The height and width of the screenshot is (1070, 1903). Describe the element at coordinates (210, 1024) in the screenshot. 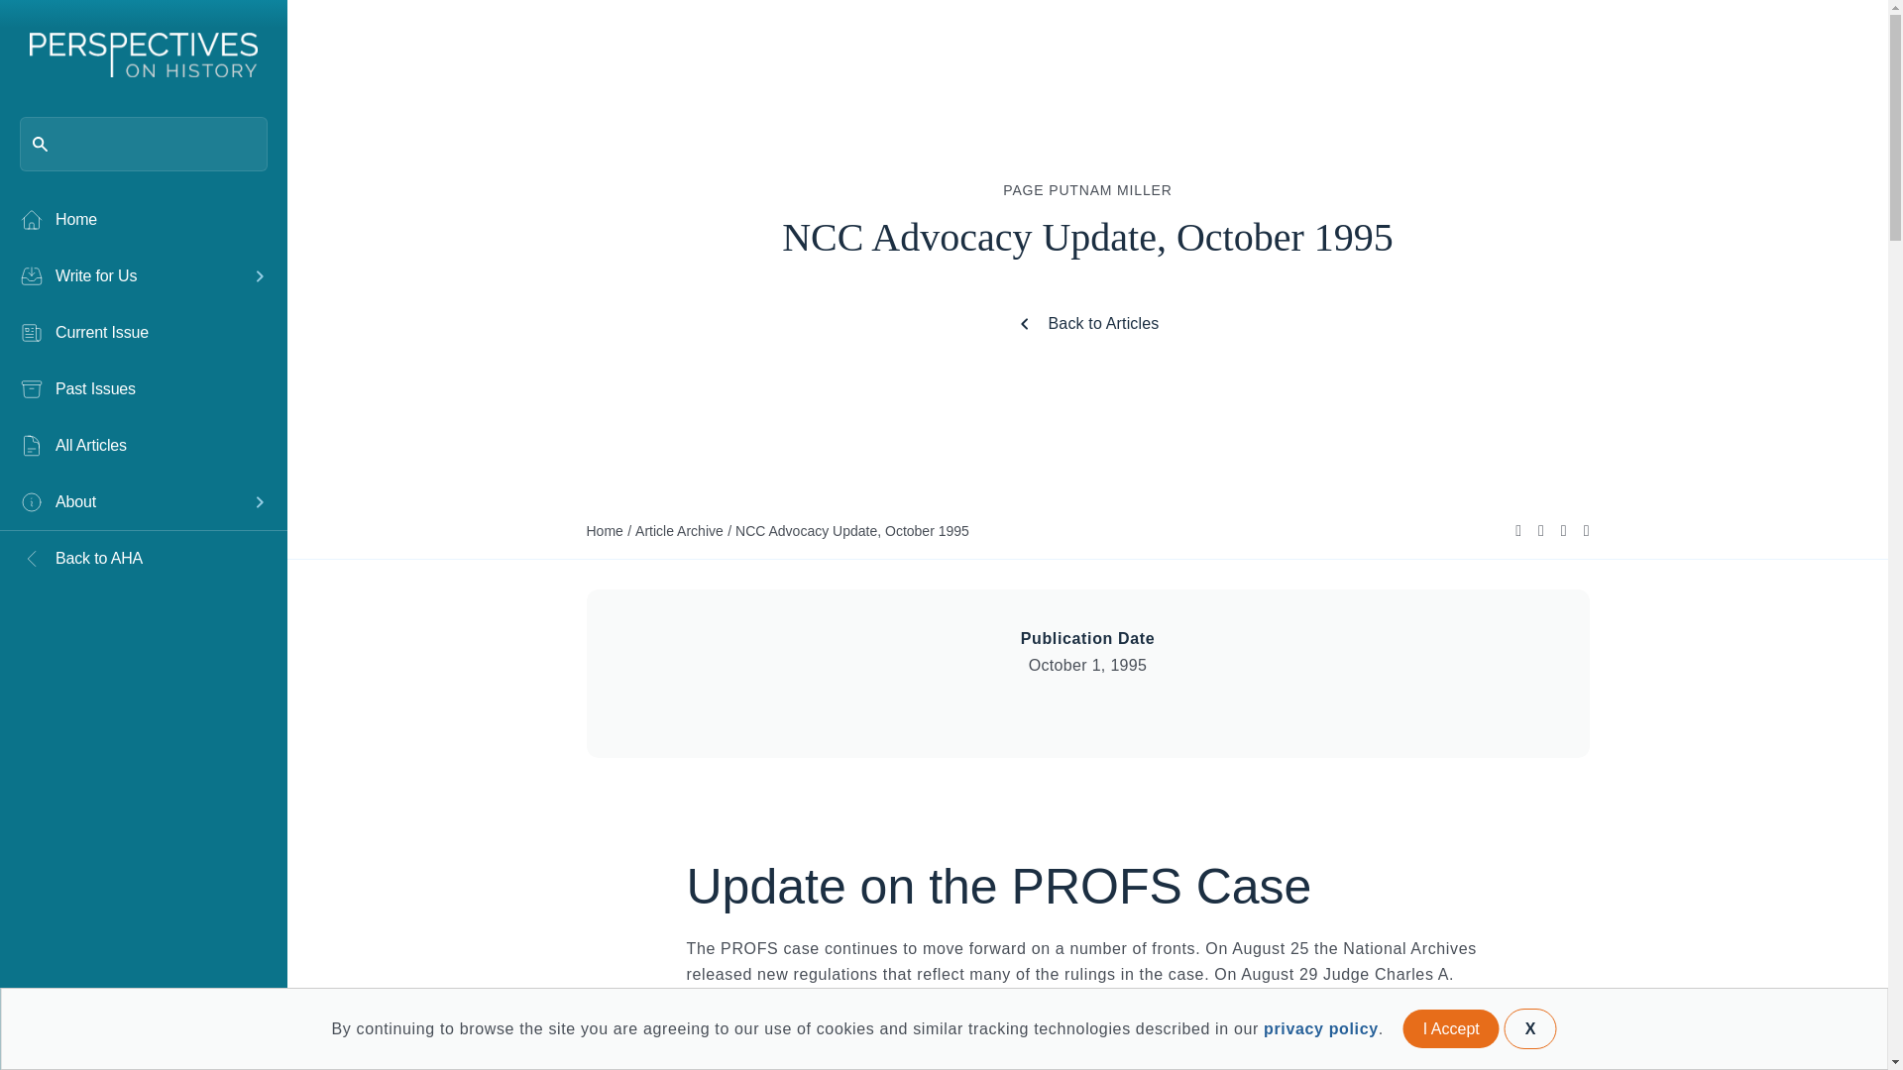

I see `Donate` at that location.